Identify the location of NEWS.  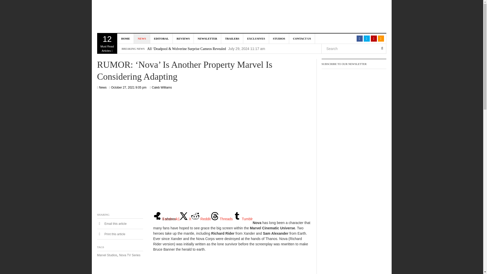
(107, 43).